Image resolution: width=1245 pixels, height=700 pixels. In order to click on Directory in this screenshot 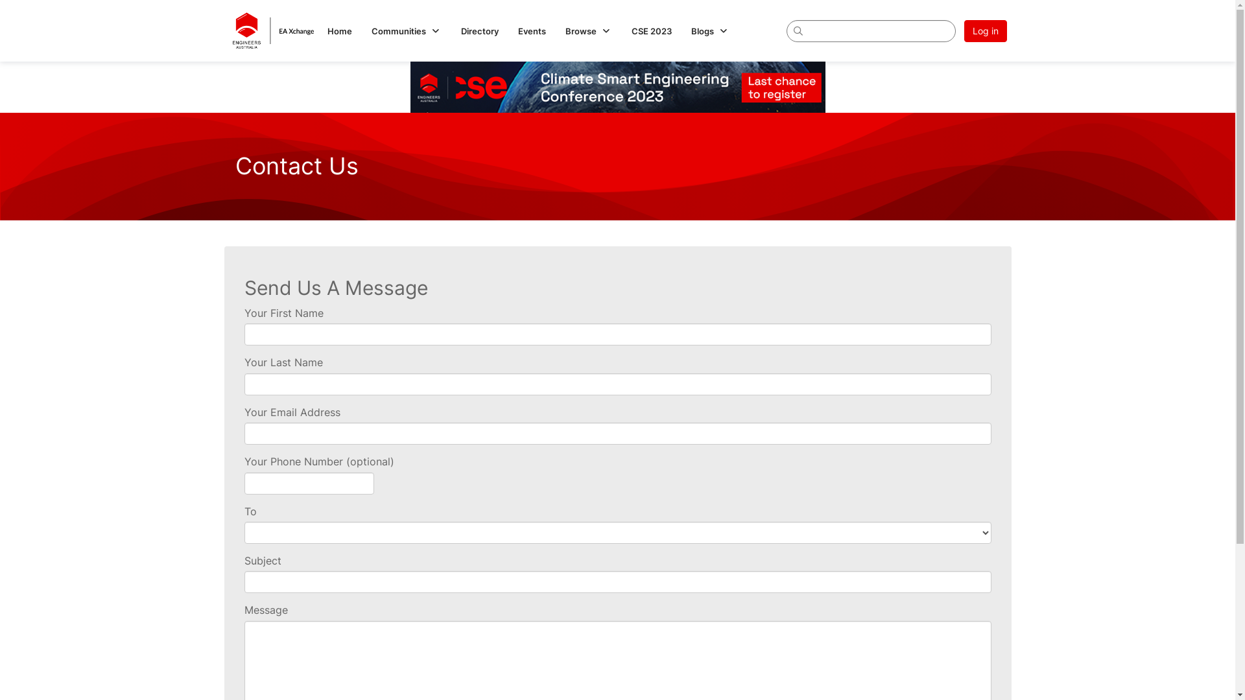, I will do `click(480, 30)`.